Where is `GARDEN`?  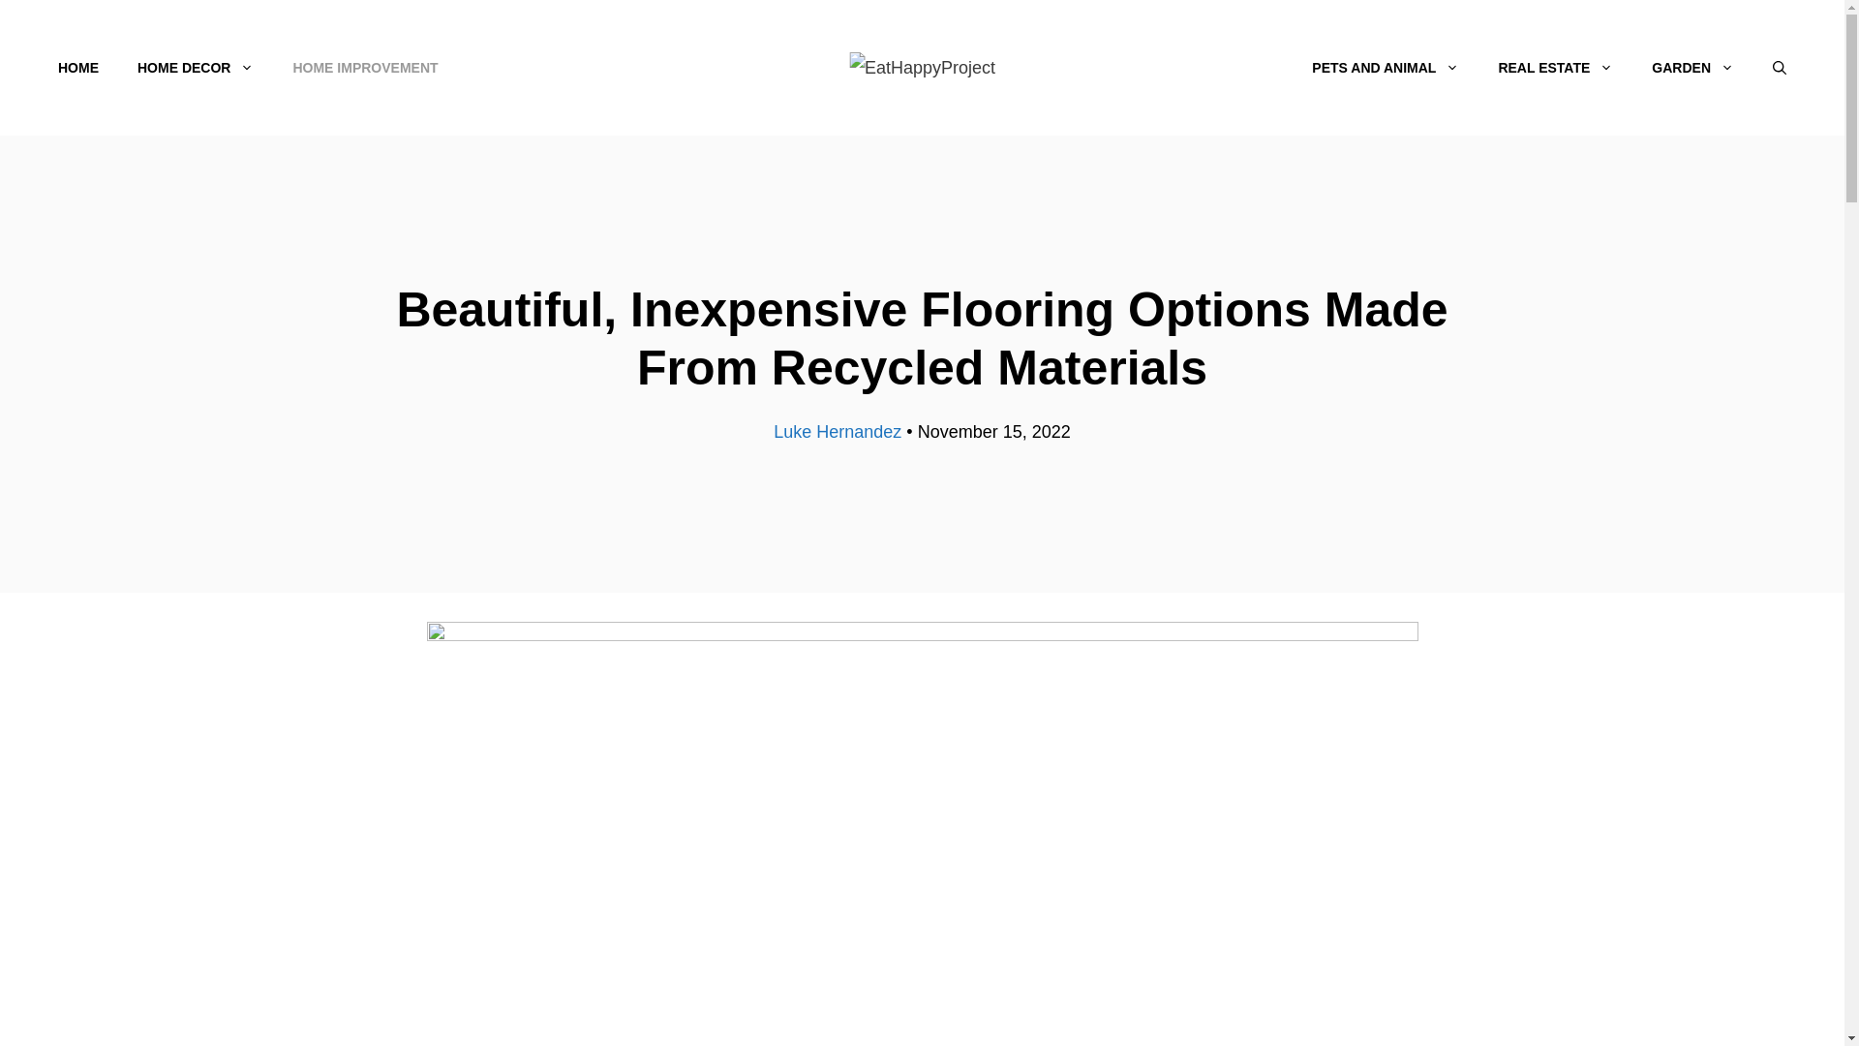
GARDEN is located at coordinates (1692, 68).